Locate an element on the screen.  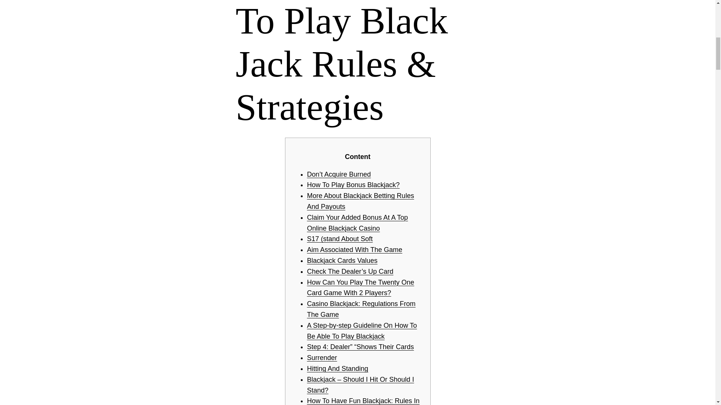
A Step-by-step Guideline On How To Be Able To Play Blackjack is located at coordinates (362, 331).